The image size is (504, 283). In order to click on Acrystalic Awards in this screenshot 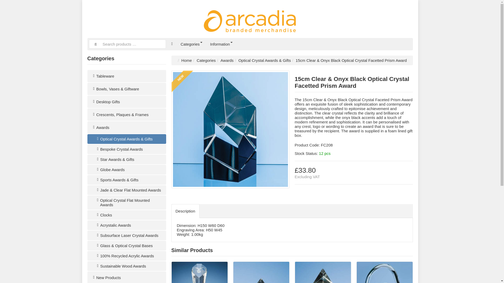, I will do `click(127, 225)`.